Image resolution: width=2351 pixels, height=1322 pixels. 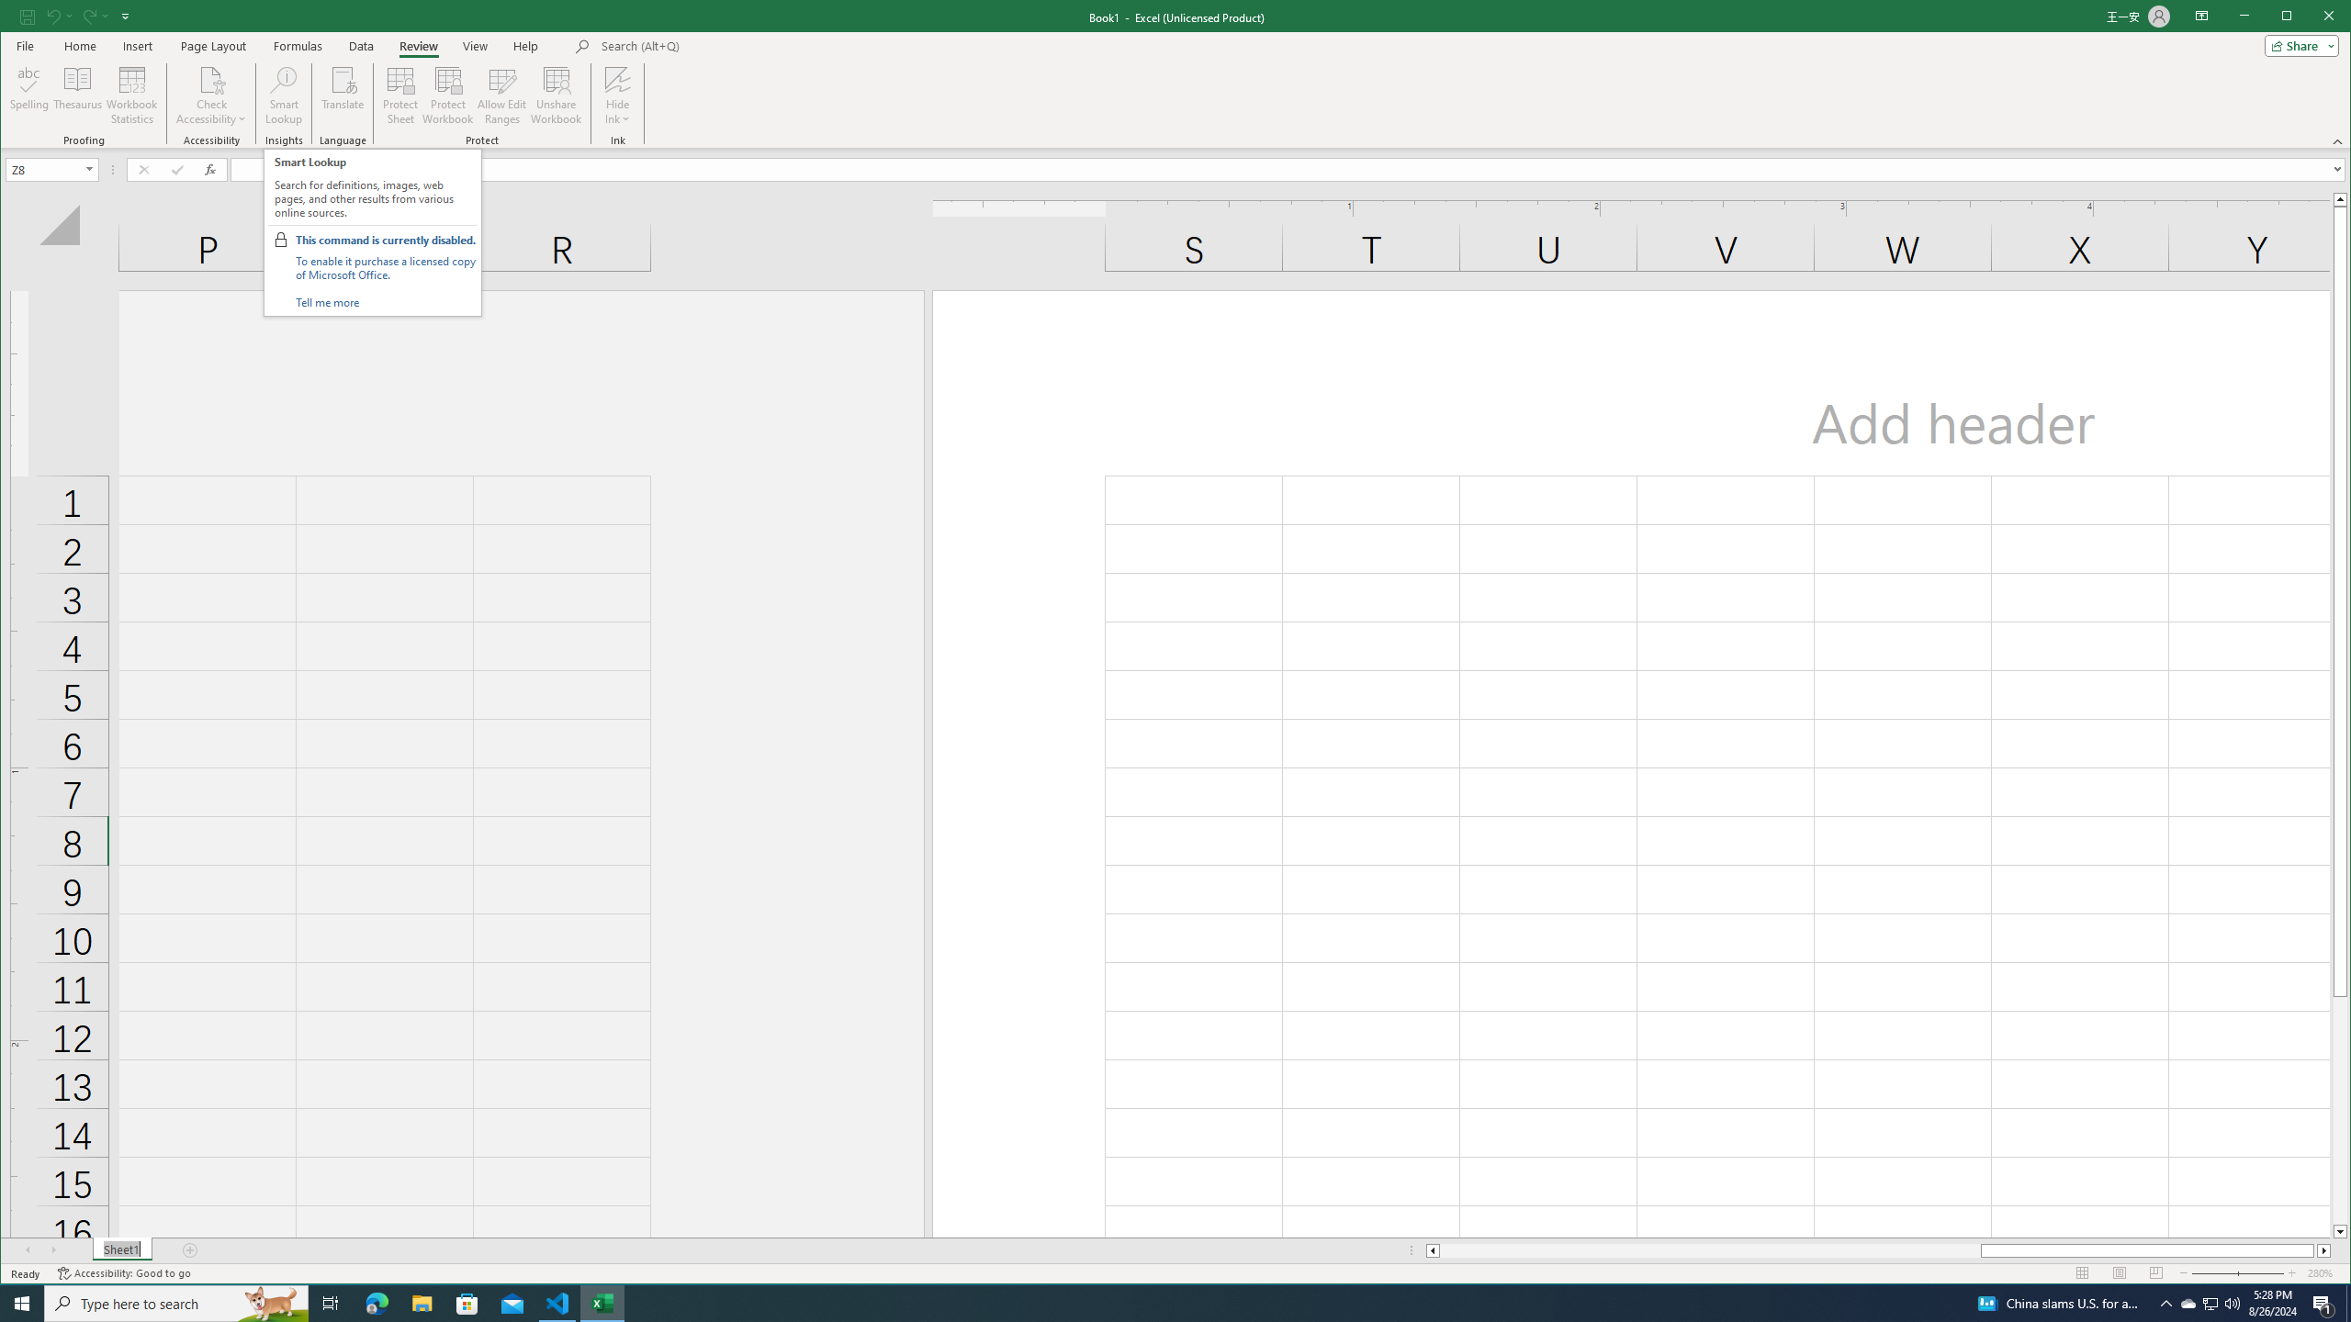 I want to click on Collapse the Ribbon, so click(x=2339, y=141).